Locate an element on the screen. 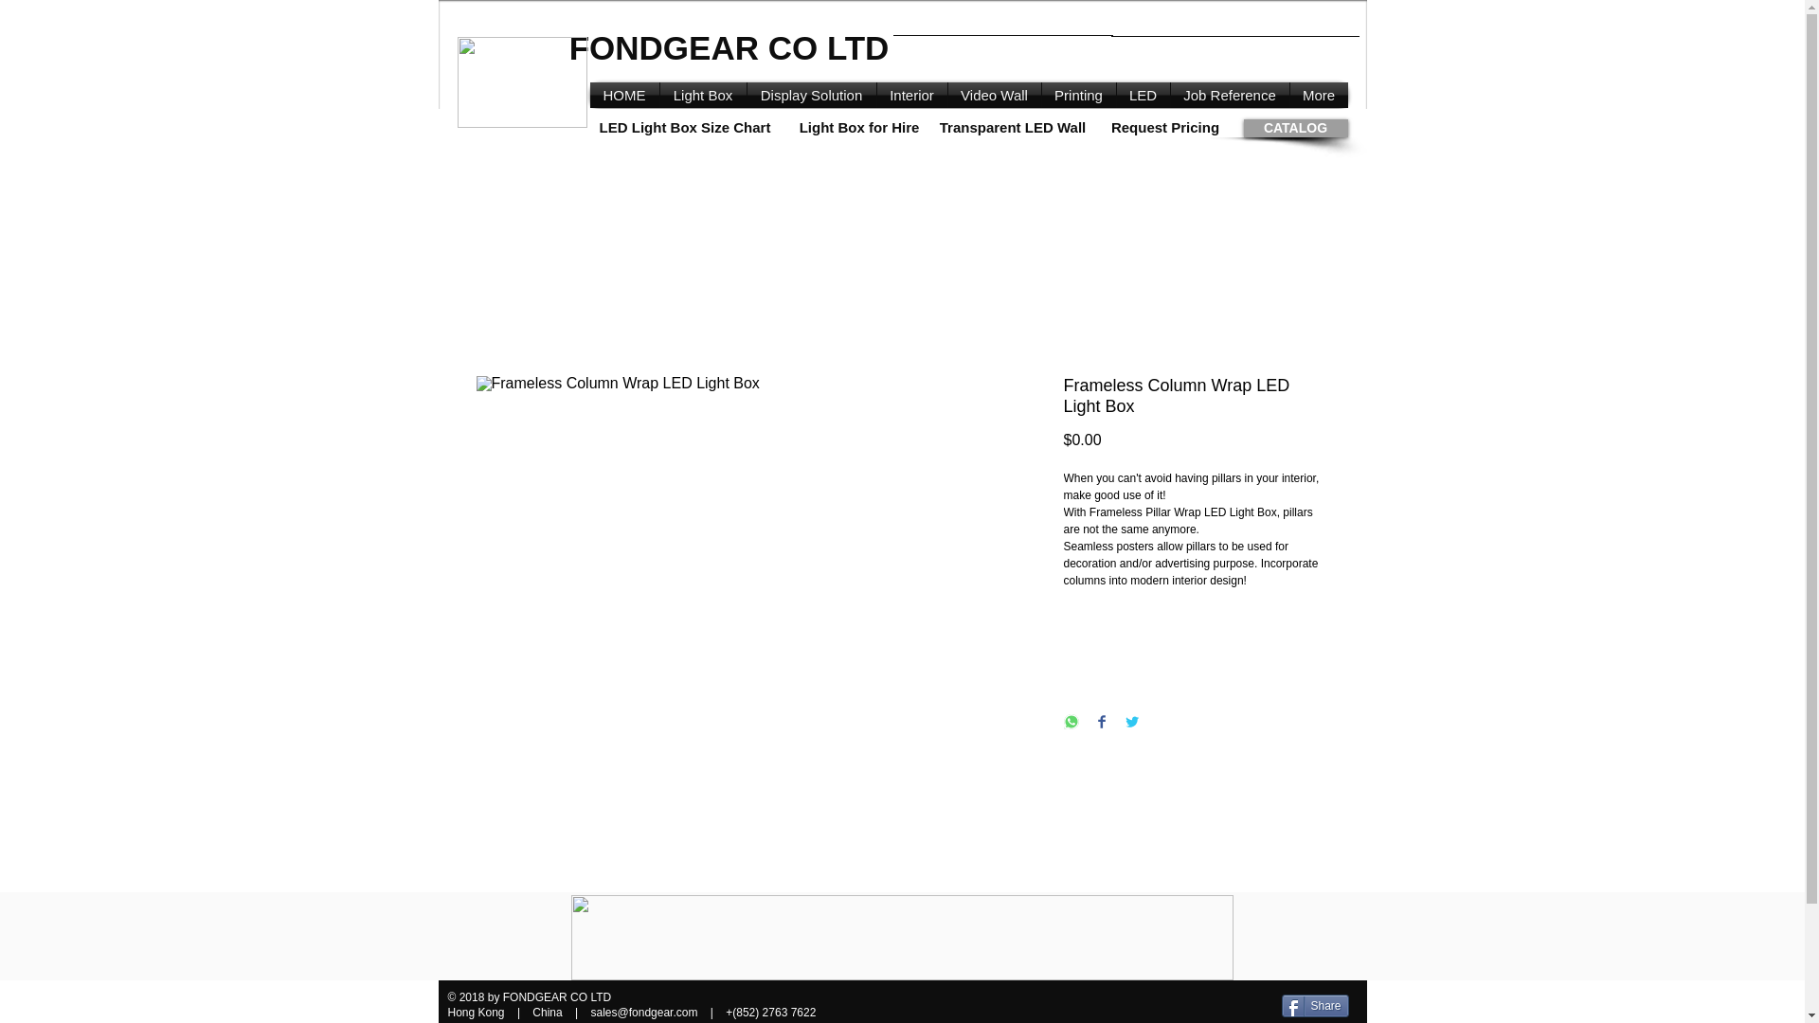 Image resolution: width=1819 pixels, height=1023 pixels. CATALOG is located at coordinates (1294, 128).